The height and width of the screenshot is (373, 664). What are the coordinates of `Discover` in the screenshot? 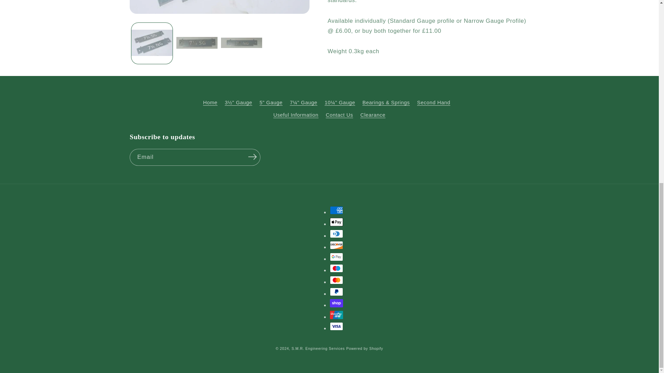 It's located at (336, 245).